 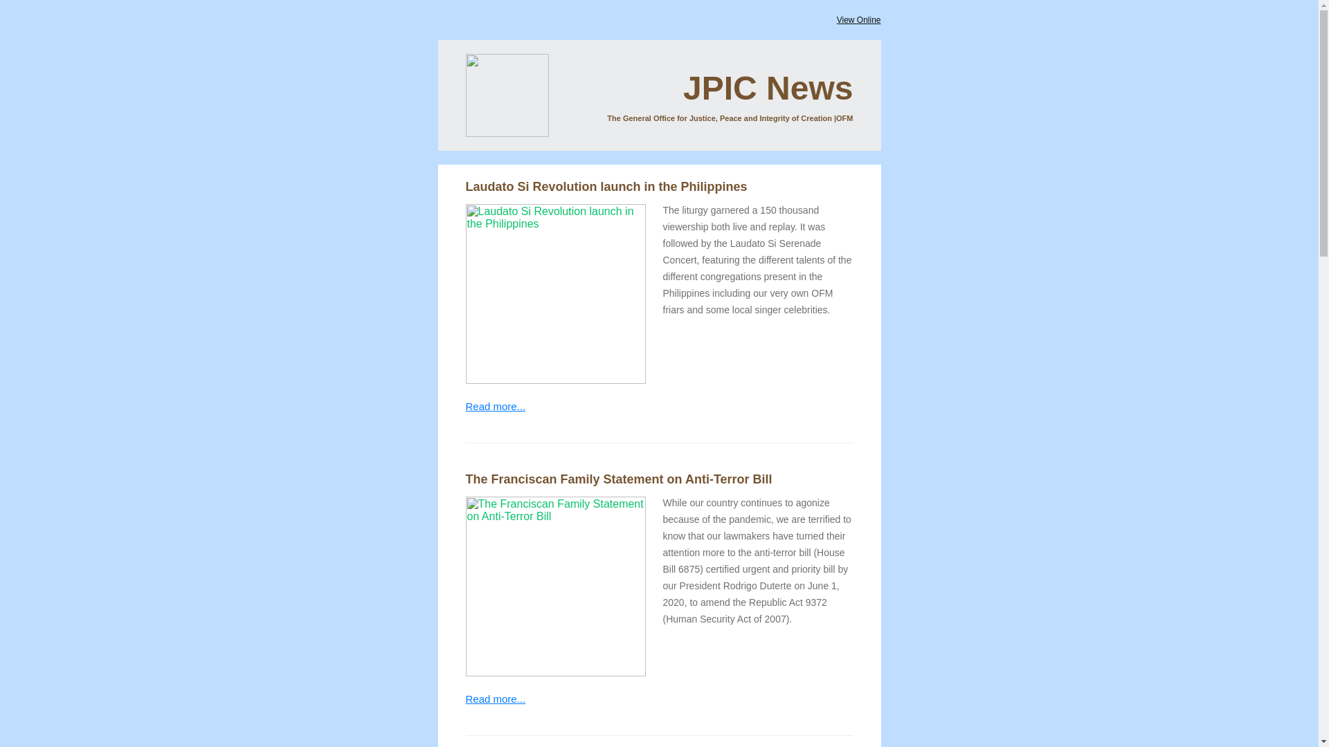 What do you see at coordinates (768, 87) in the screenshot?
I see `JPIC News` at bounding box center [768, 87].